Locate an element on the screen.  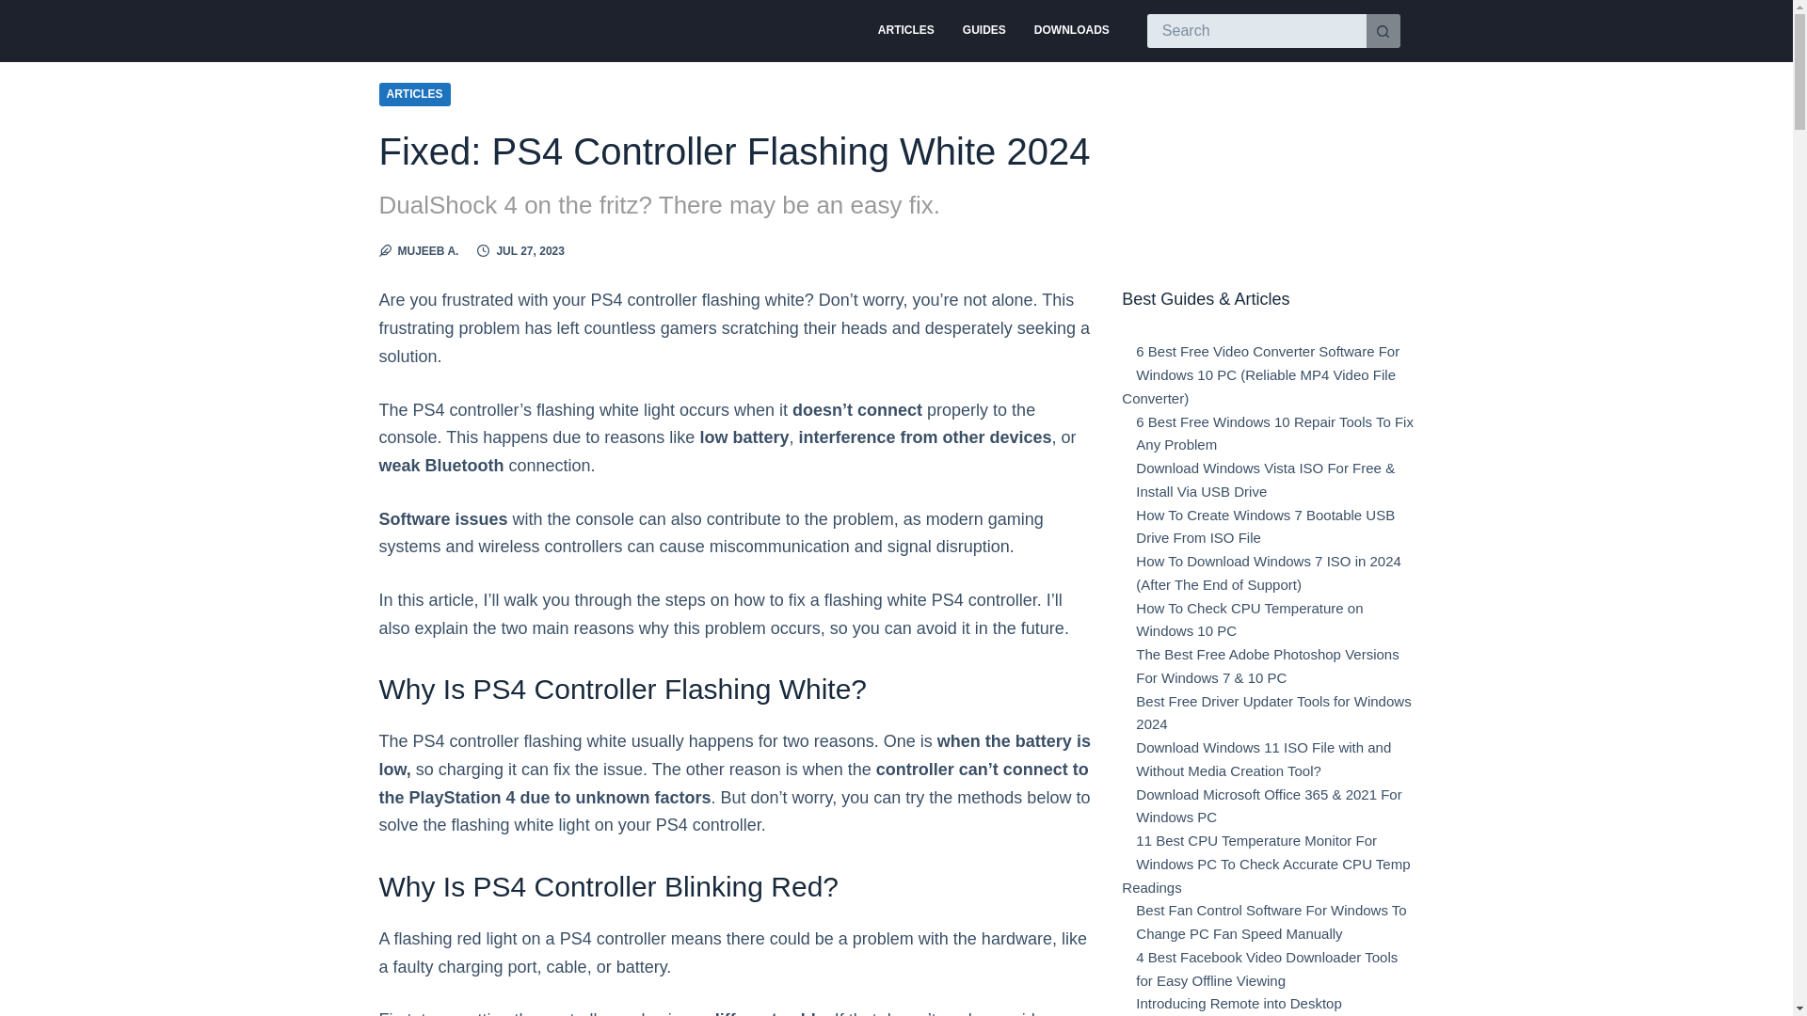
DOWNLOADS is located at coordinates (1072, 30).